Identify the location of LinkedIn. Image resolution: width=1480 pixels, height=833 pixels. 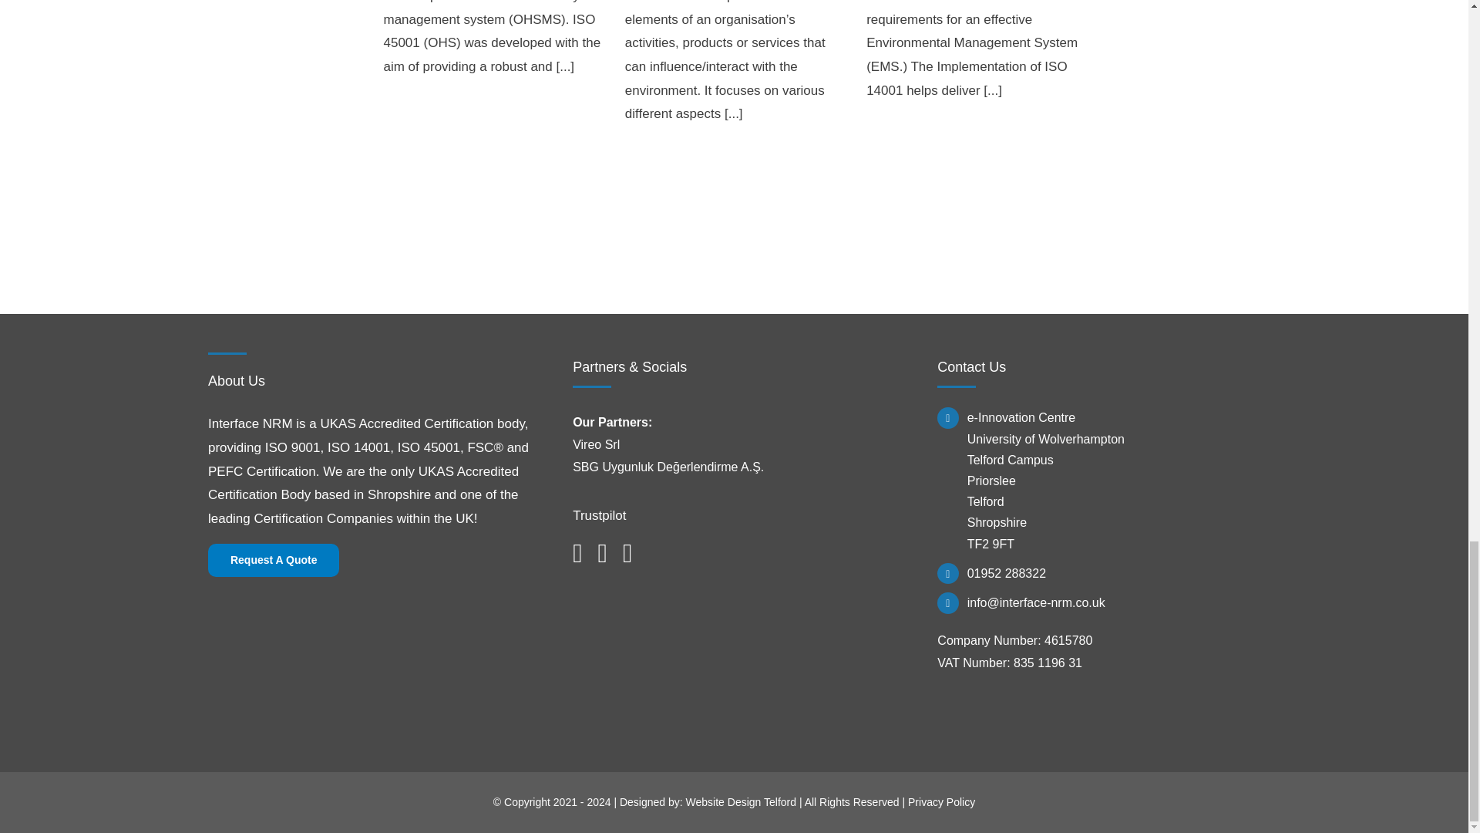
(627, 554).